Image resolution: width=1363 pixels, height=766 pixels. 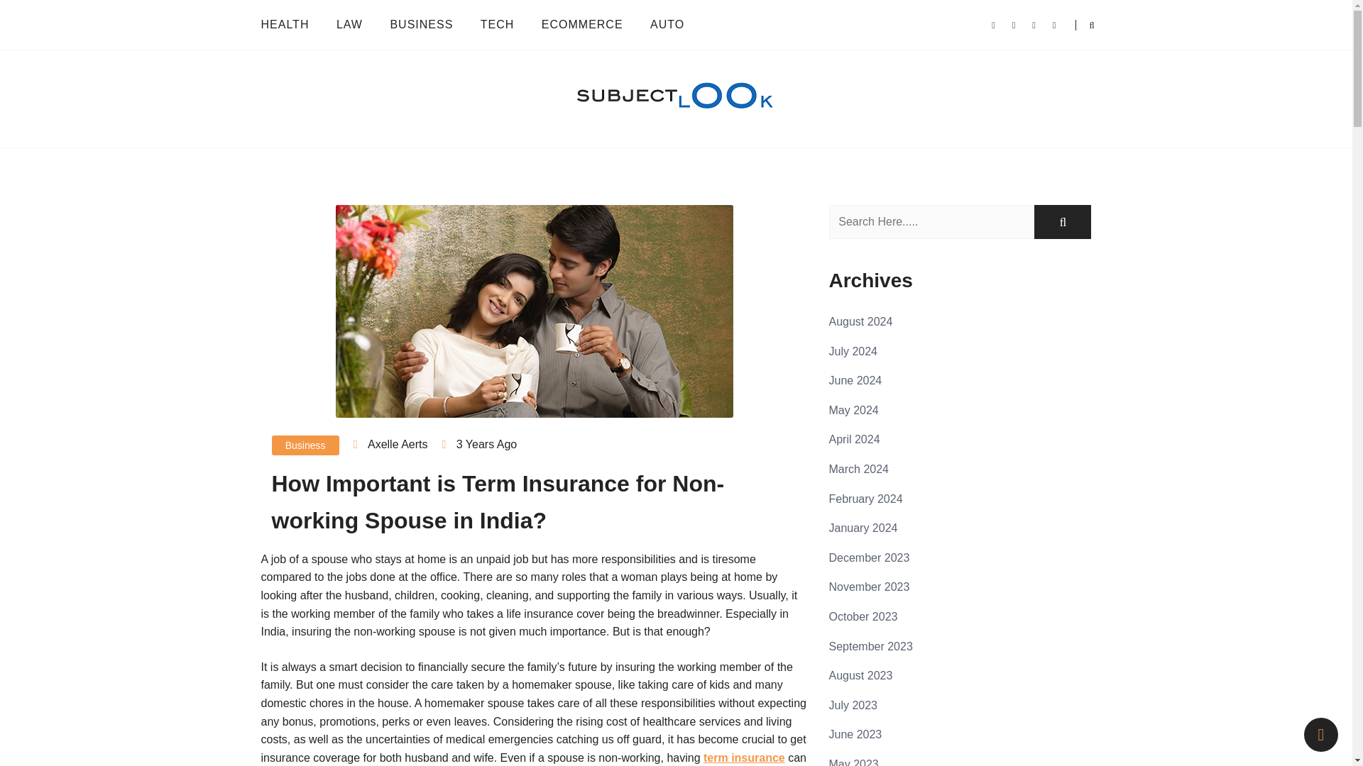 I want to click on January 2024, so click(x=863, y=528).